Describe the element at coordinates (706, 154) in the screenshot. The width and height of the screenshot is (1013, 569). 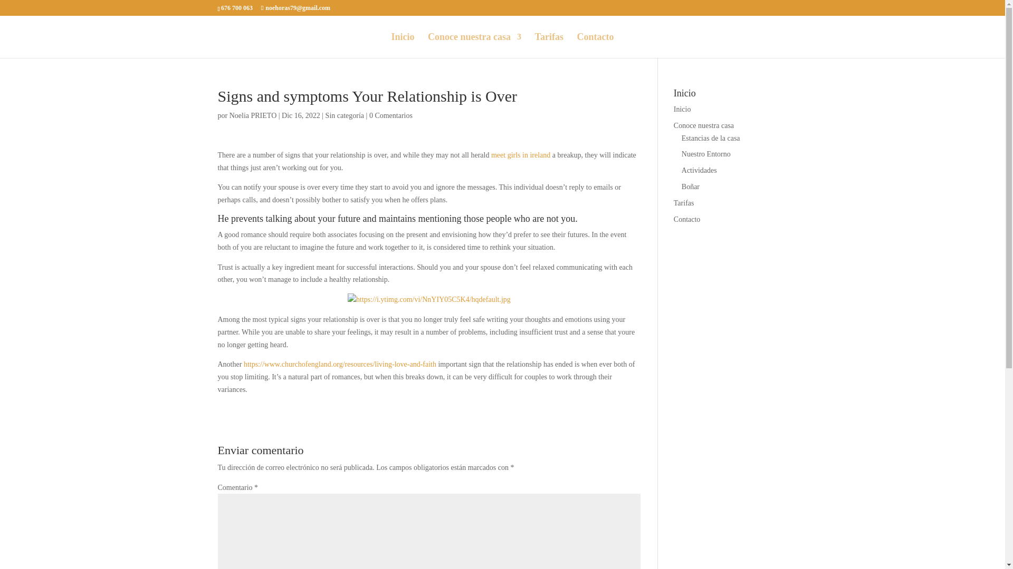
I see `Nuestro Entorno` at that location.